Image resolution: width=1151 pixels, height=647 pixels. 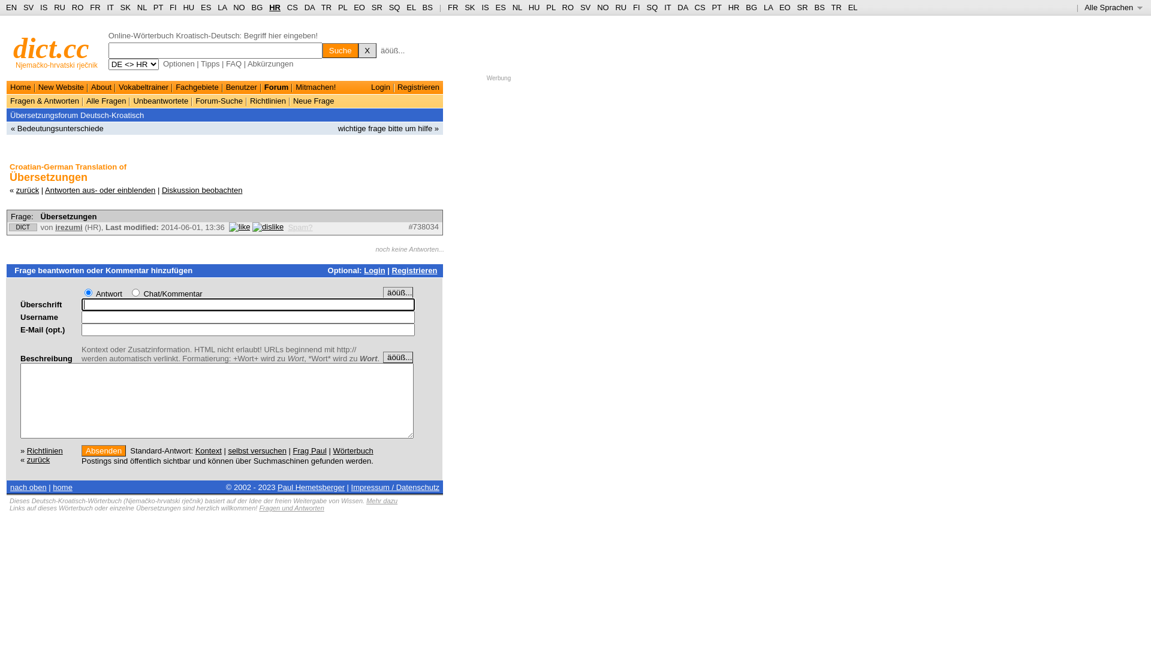 What do you see at coordinates (209, 450) in the screenshot?
I see `Kontext` at bounding box center [209, 450].